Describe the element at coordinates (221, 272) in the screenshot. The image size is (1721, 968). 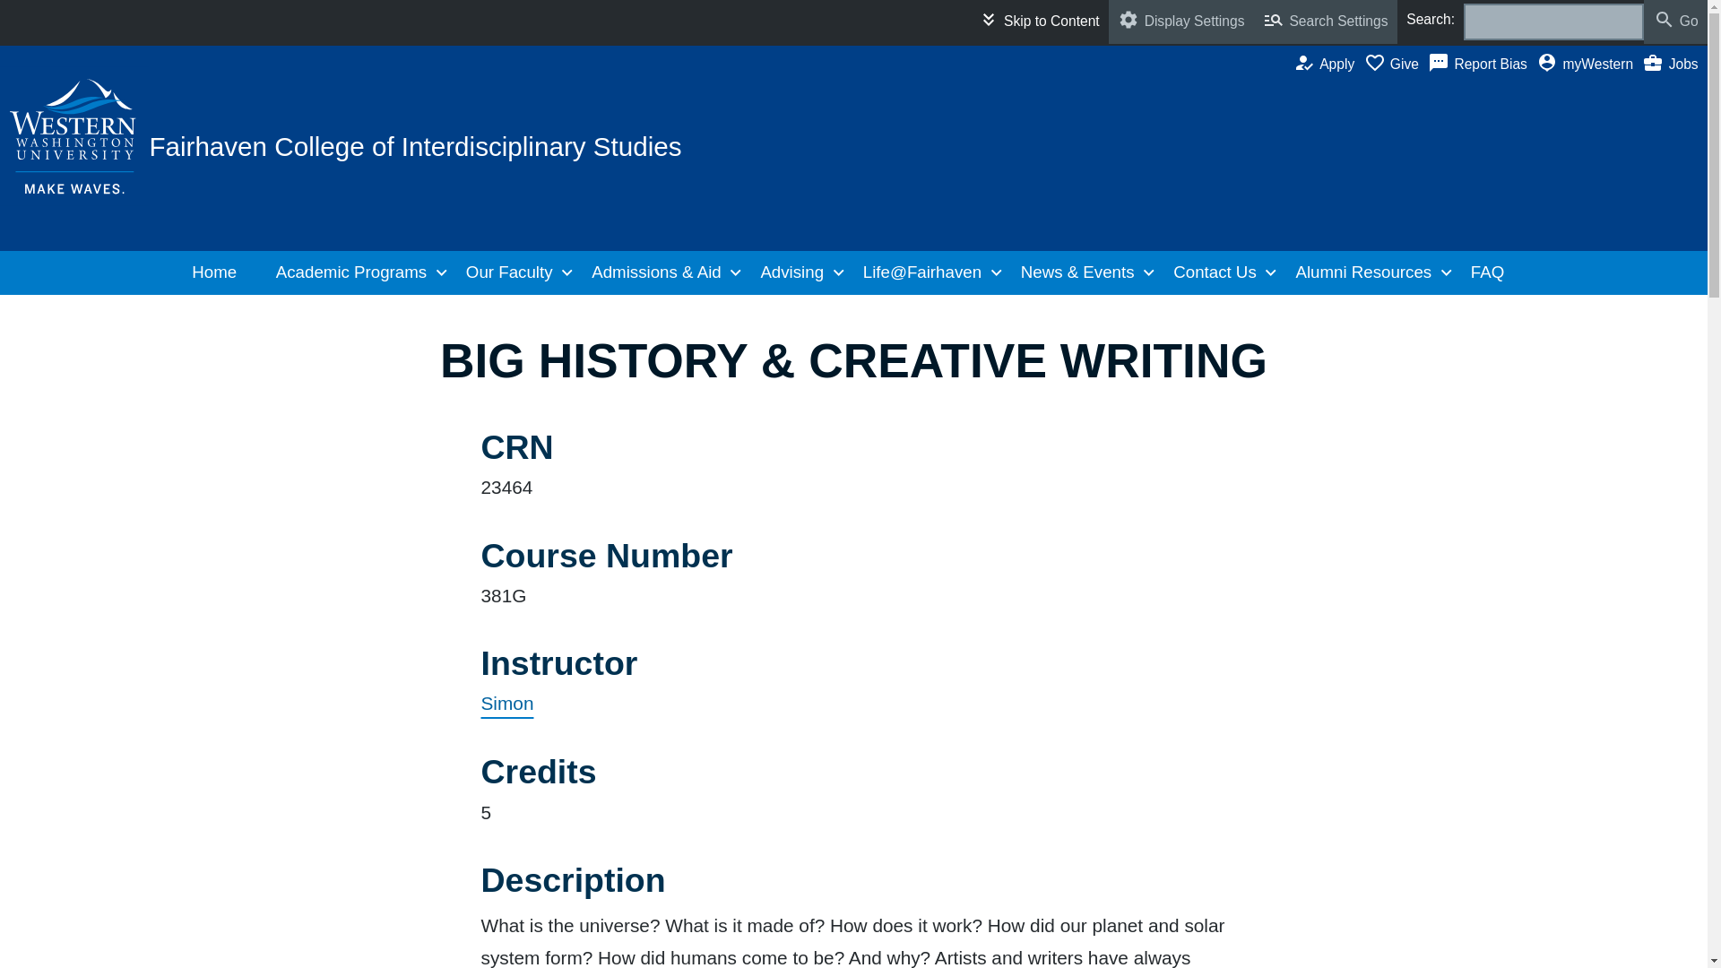
I see `Home` at that location.